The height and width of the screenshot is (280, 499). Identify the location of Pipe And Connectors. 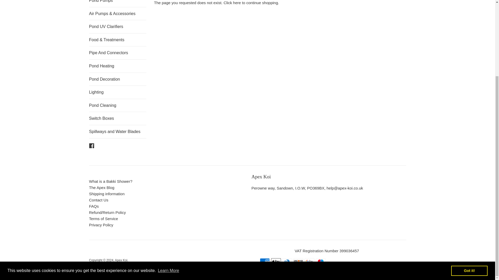
(117, 53).